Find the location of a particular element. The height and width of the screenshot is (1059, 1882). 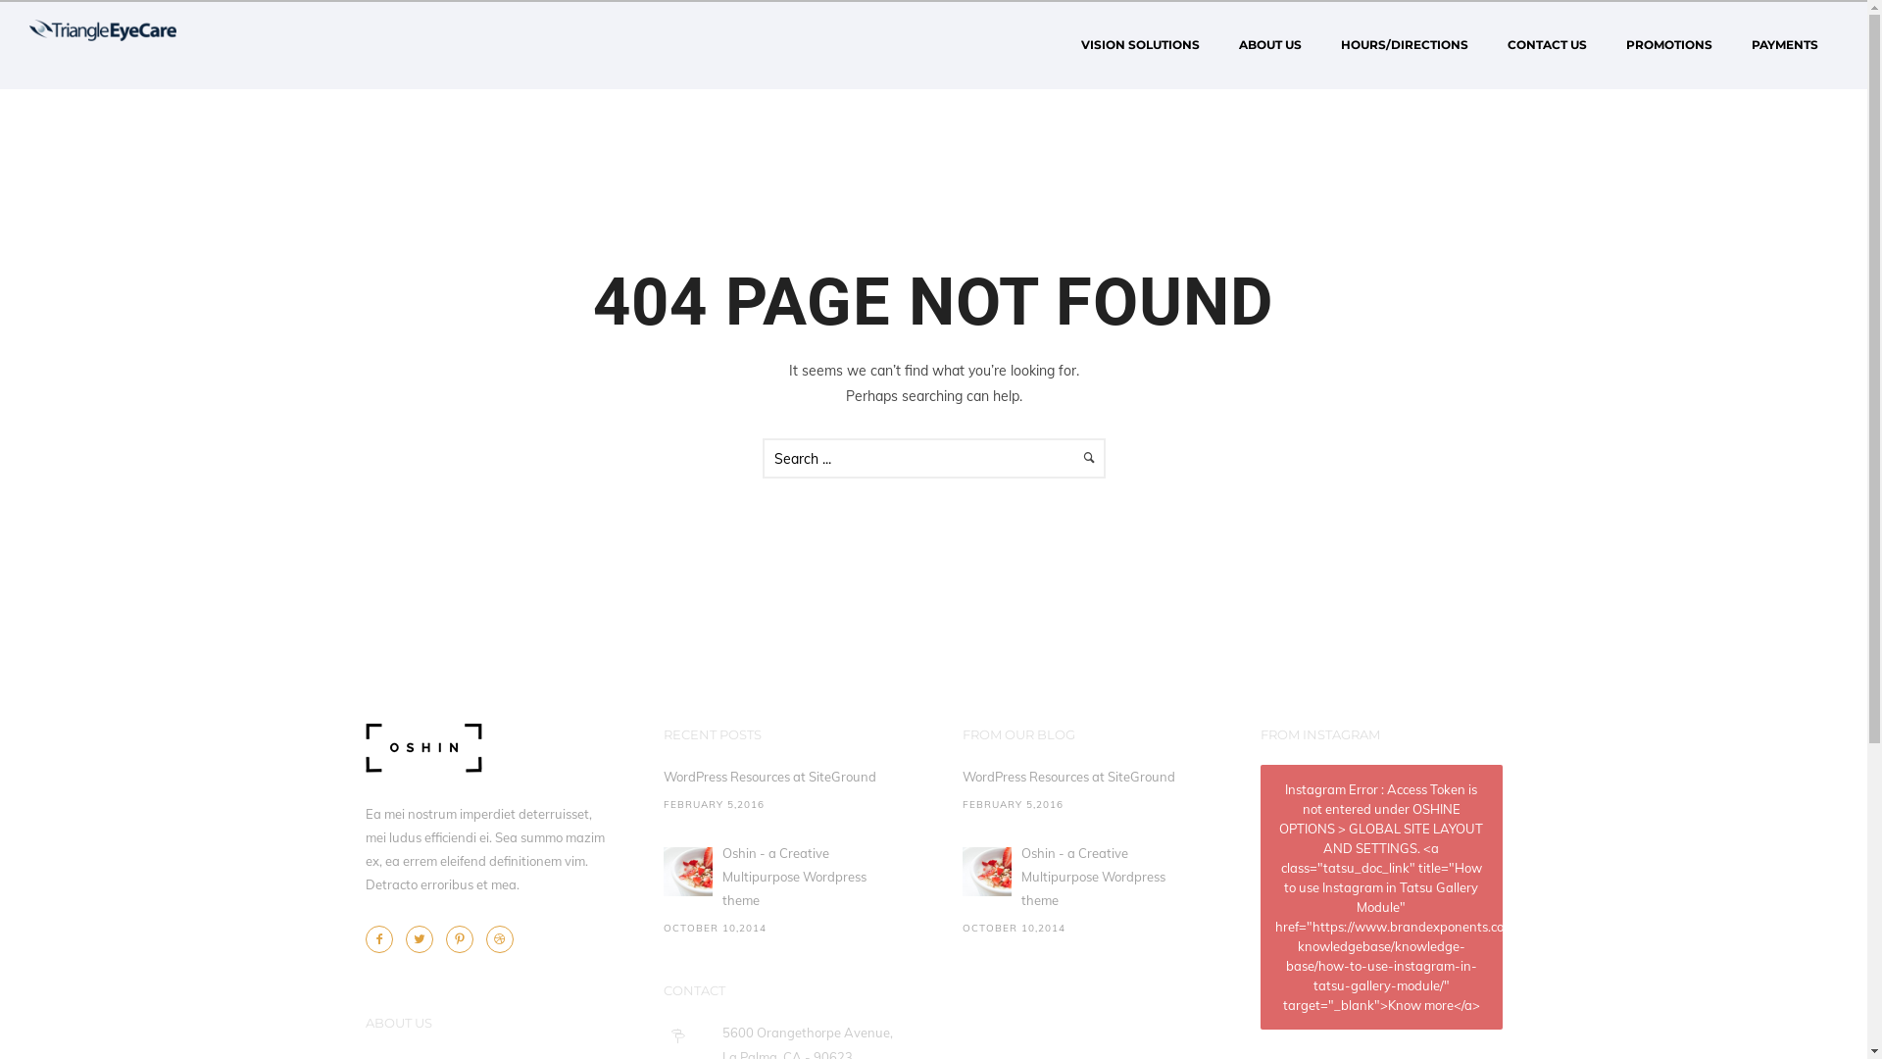

ABOUT US is located at coordinates (1270, 45).